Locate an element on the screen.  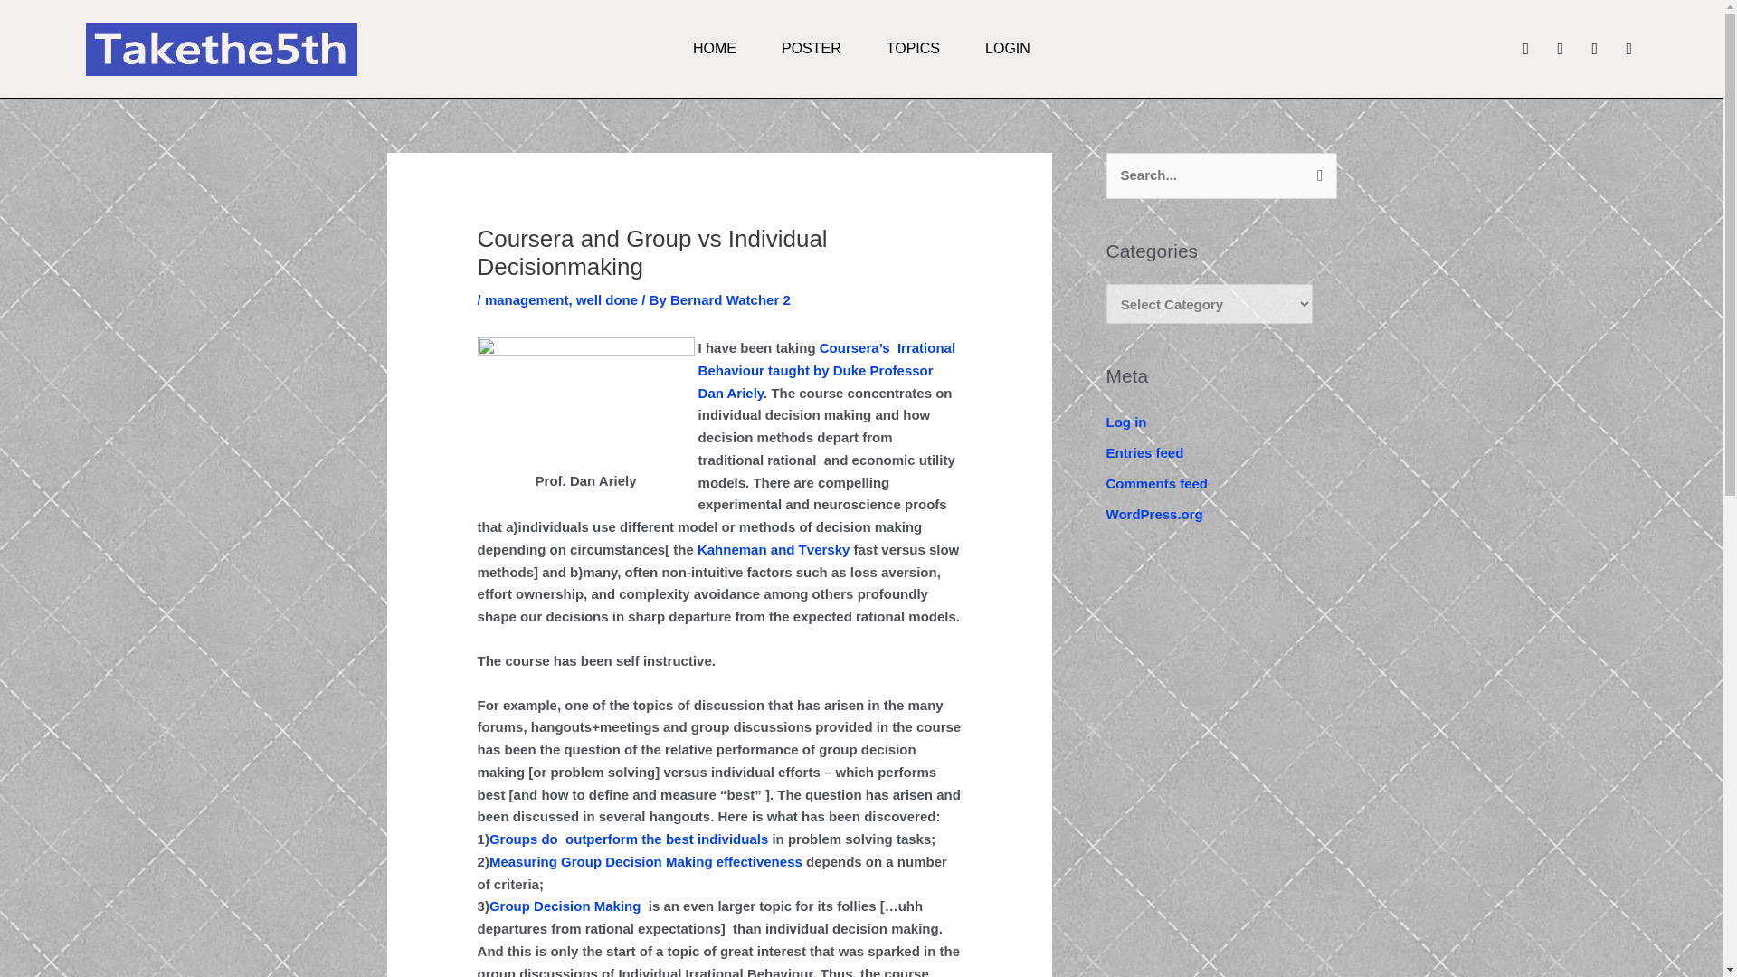
View all posts by Bernard Watcher 2 is located at coordinates (730, 299).